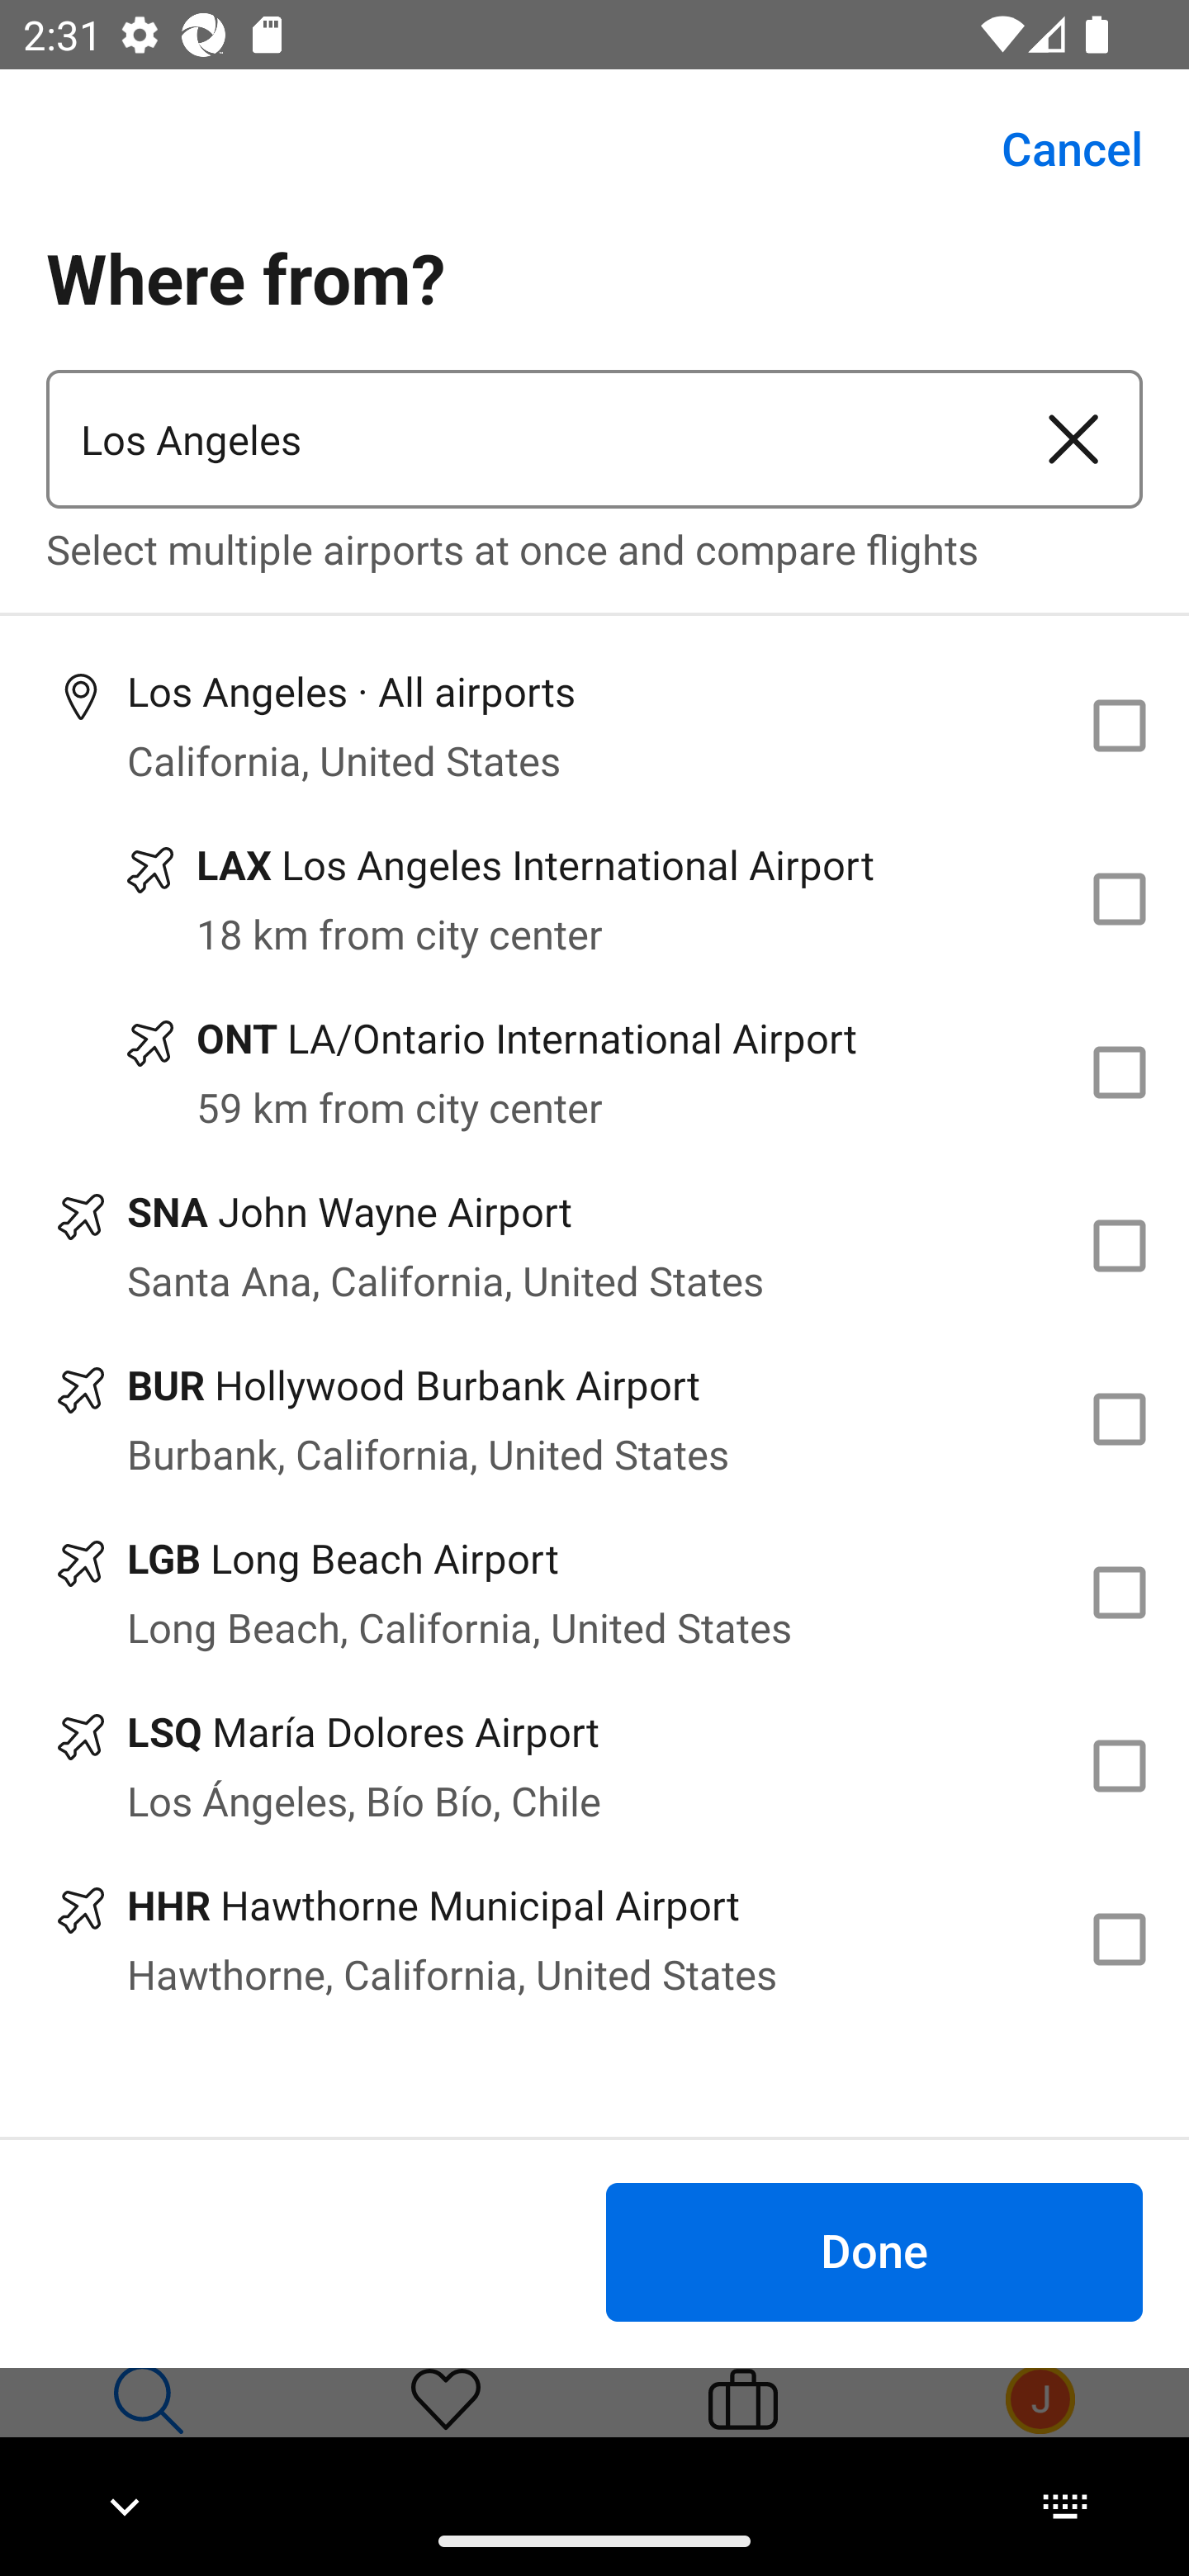  Describe the element at coordinates (1054, 149) in the screenshot. I see `Cancel` at that location.